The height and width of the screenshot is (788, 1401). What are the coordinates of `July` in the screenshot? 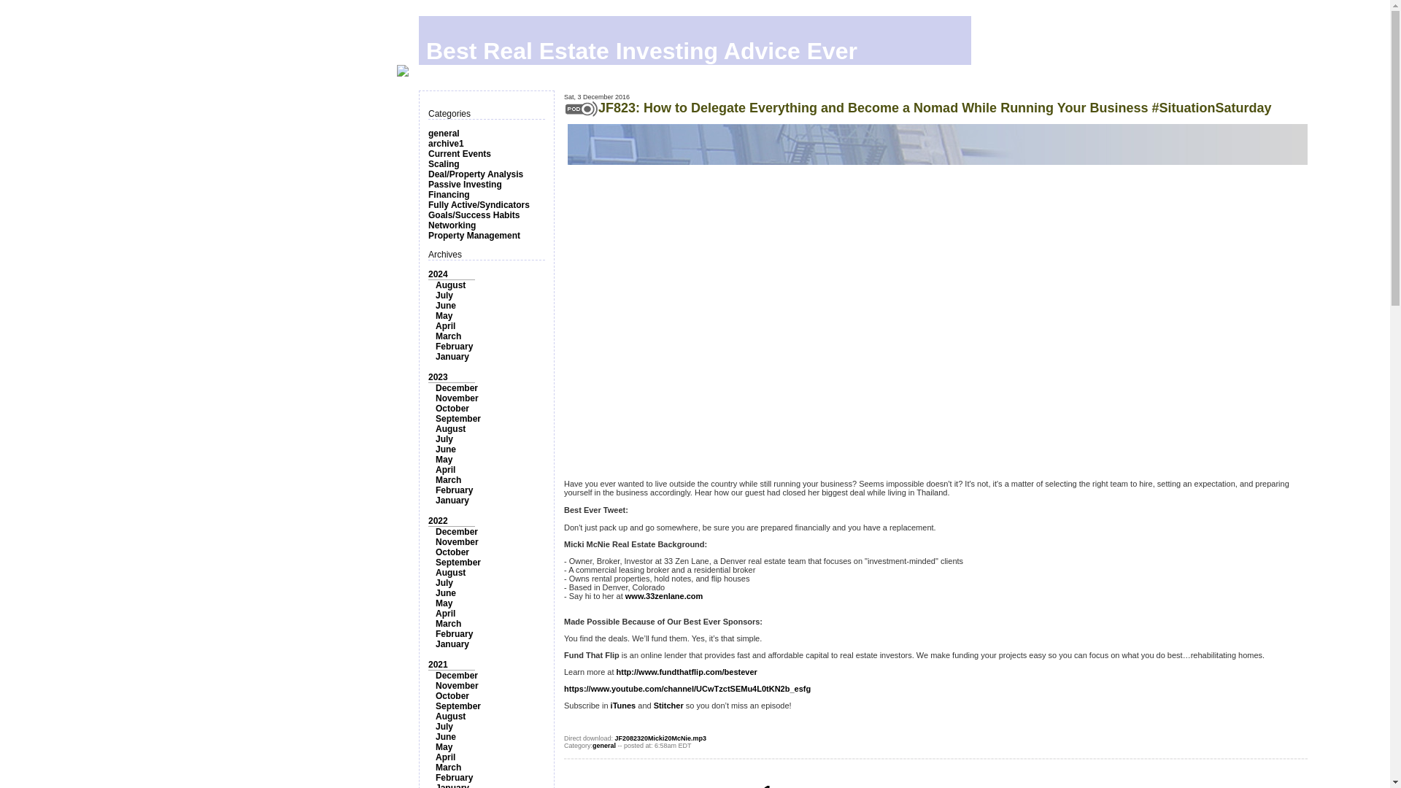 It's located at (444, 439).